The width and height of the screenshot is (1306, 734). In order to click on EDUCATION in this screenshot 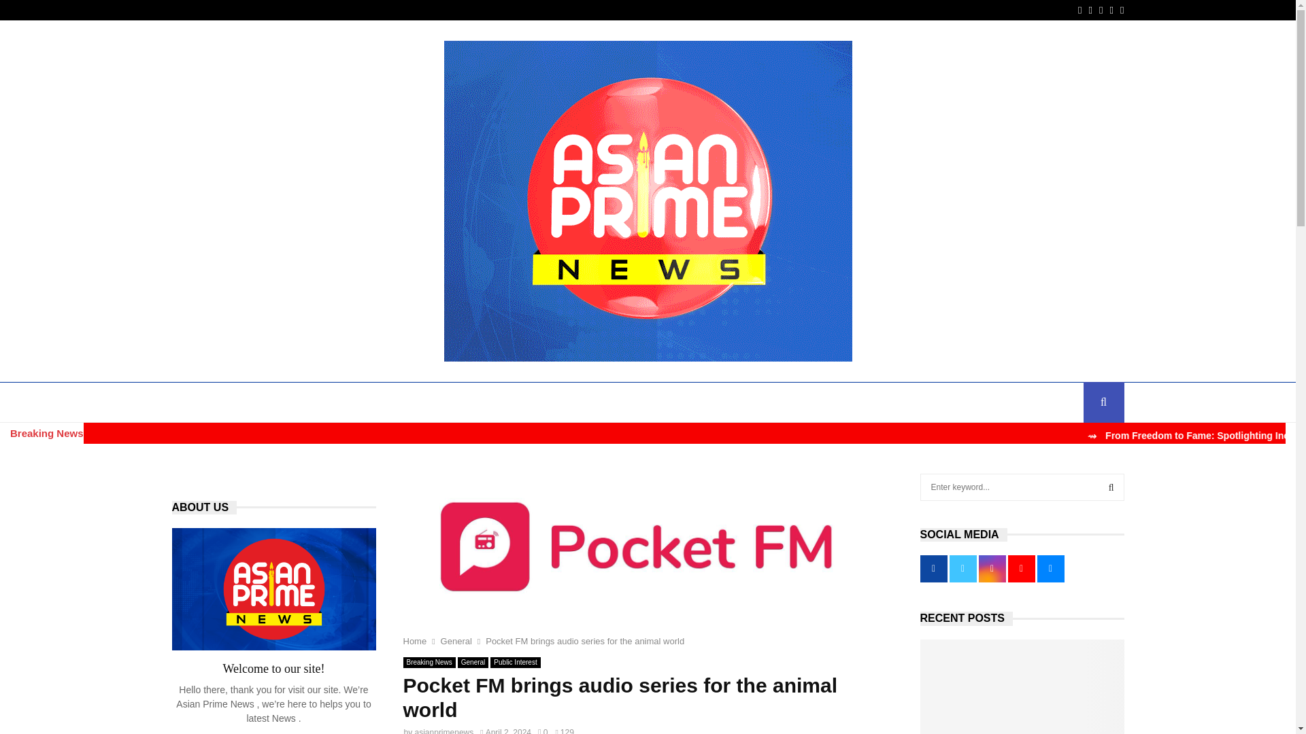, I will do `click(331, 402)`.